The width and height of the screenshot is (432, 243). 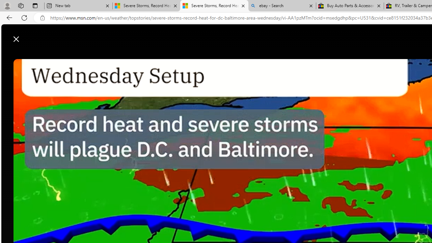 What do you see at coordinates (222, 55) in the screenshot?
I see `Following` at bounding box center [222, 55].